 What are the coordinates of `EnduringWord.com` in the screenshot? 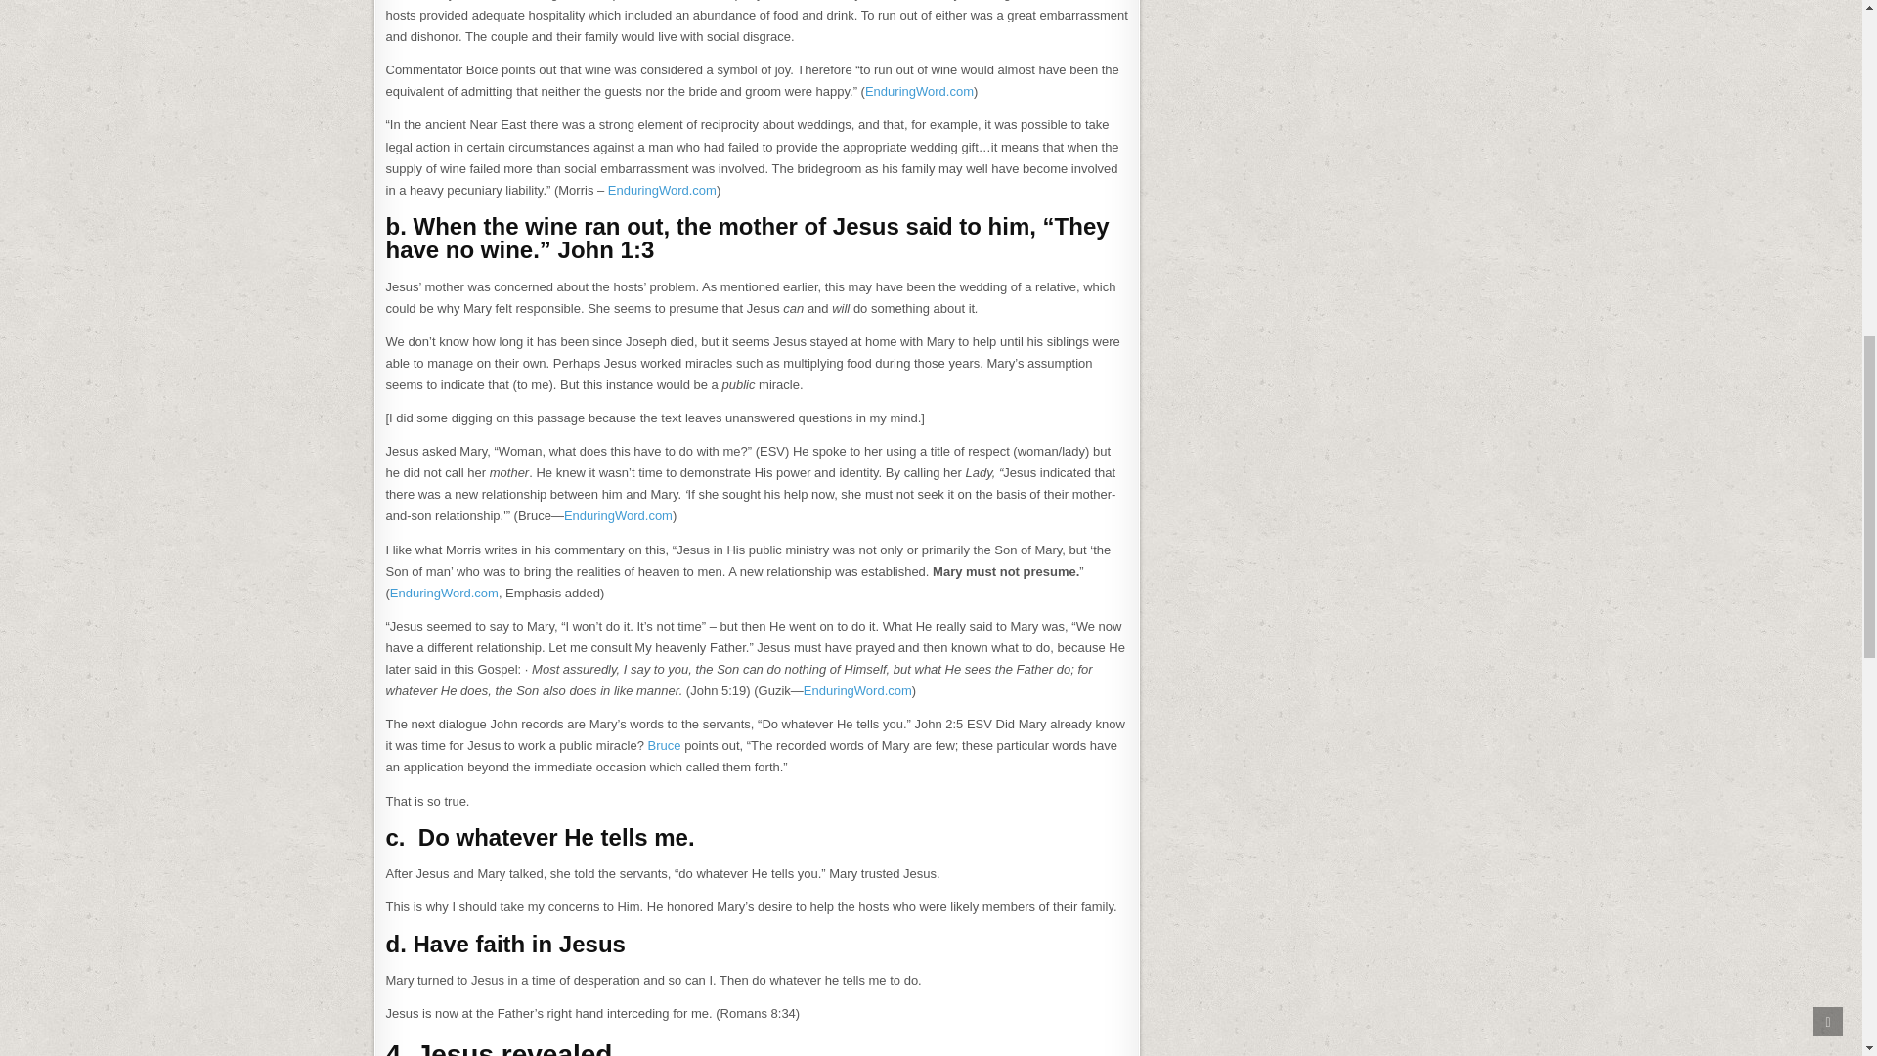 It's located at (618, 514).